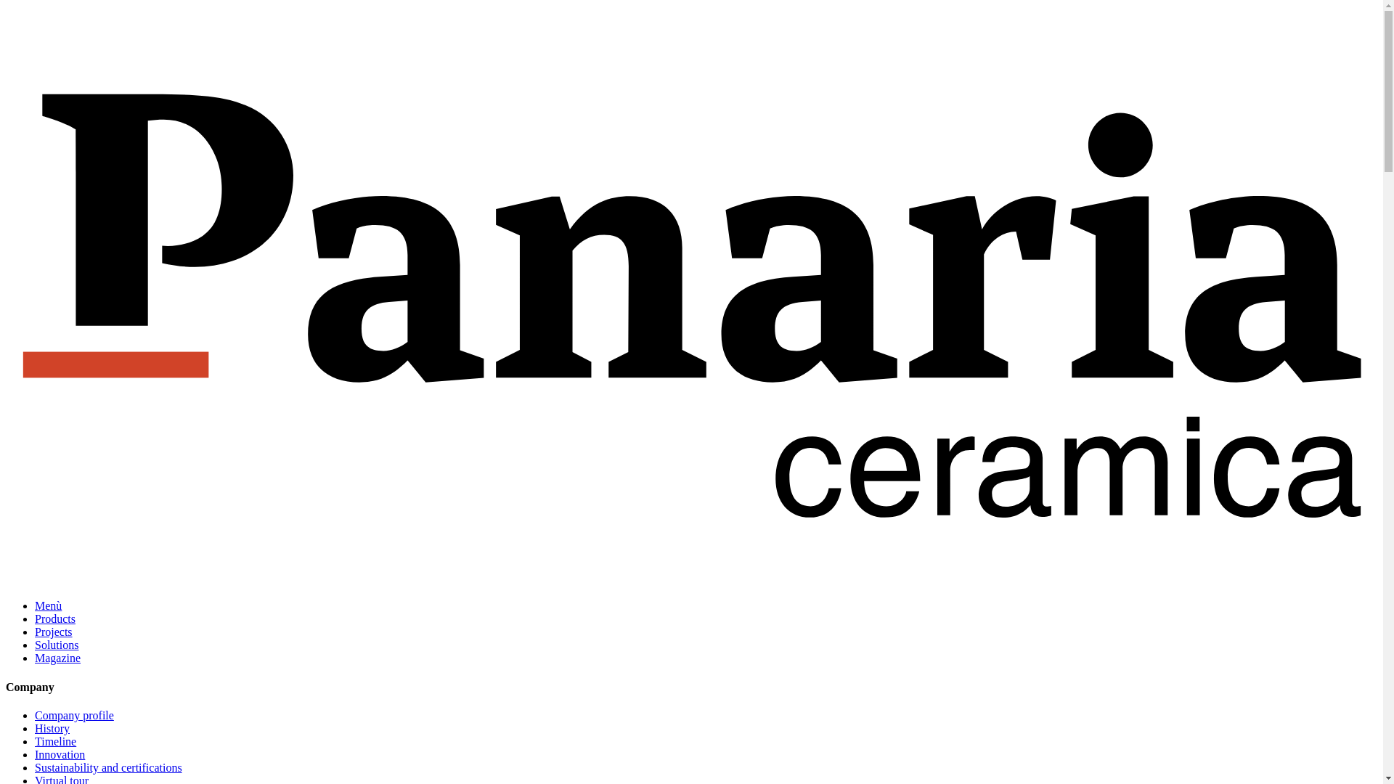 The image size is (1394, 784). What do you see at coordinates (57, 645) in the screenshot?
I see `Solutions` at bounding box center [57, 645].